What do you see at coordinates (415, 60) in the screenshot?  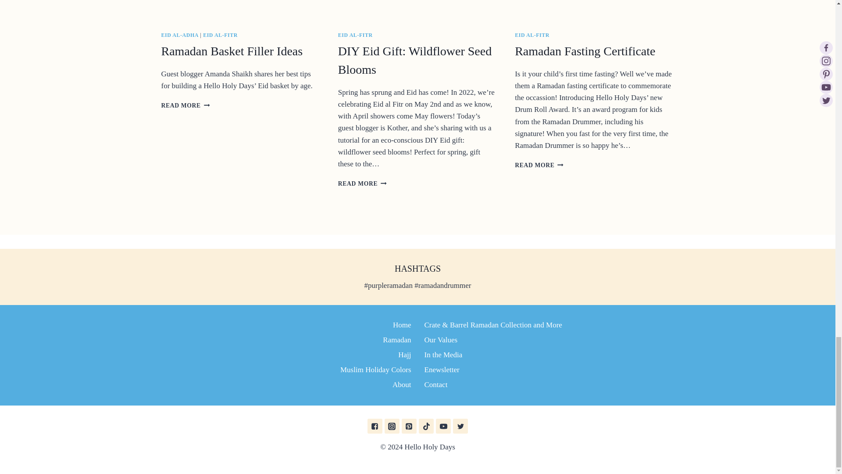 I see `DIY Eid Gift: Wildflower Seed Blooms` at bounding box center [415, 60].